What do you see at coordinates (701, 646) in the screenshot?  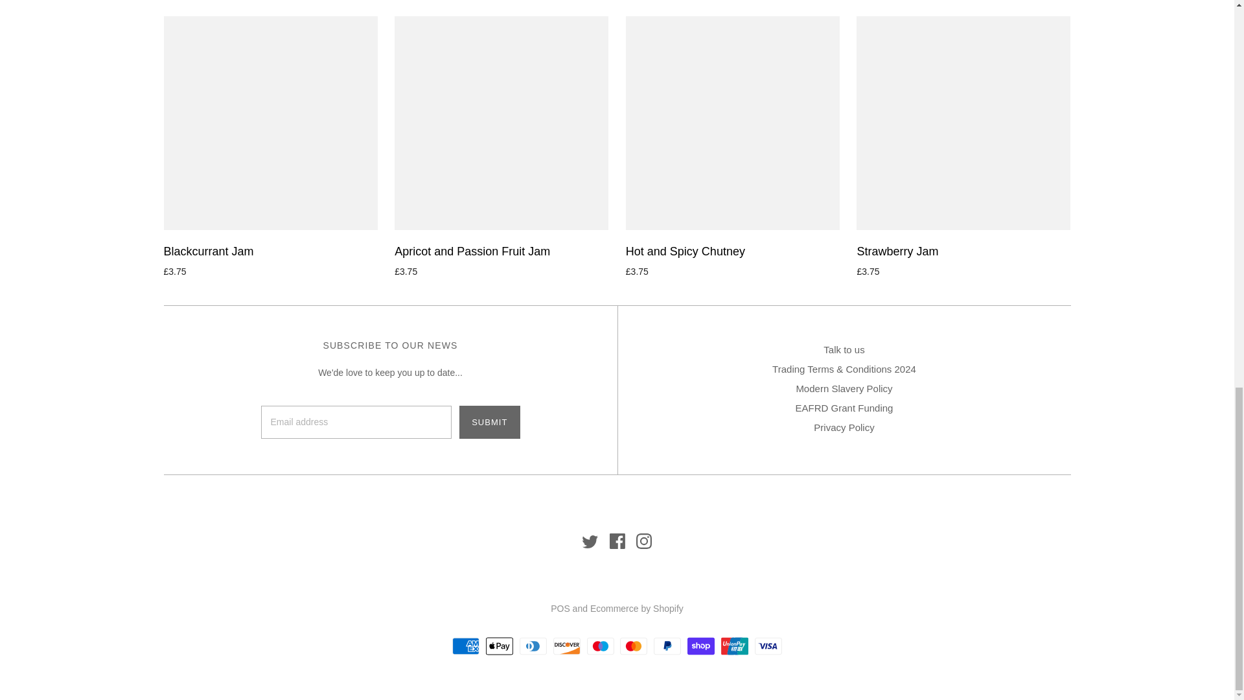 I see `Shop Pay` at bounding box center [701, 646].